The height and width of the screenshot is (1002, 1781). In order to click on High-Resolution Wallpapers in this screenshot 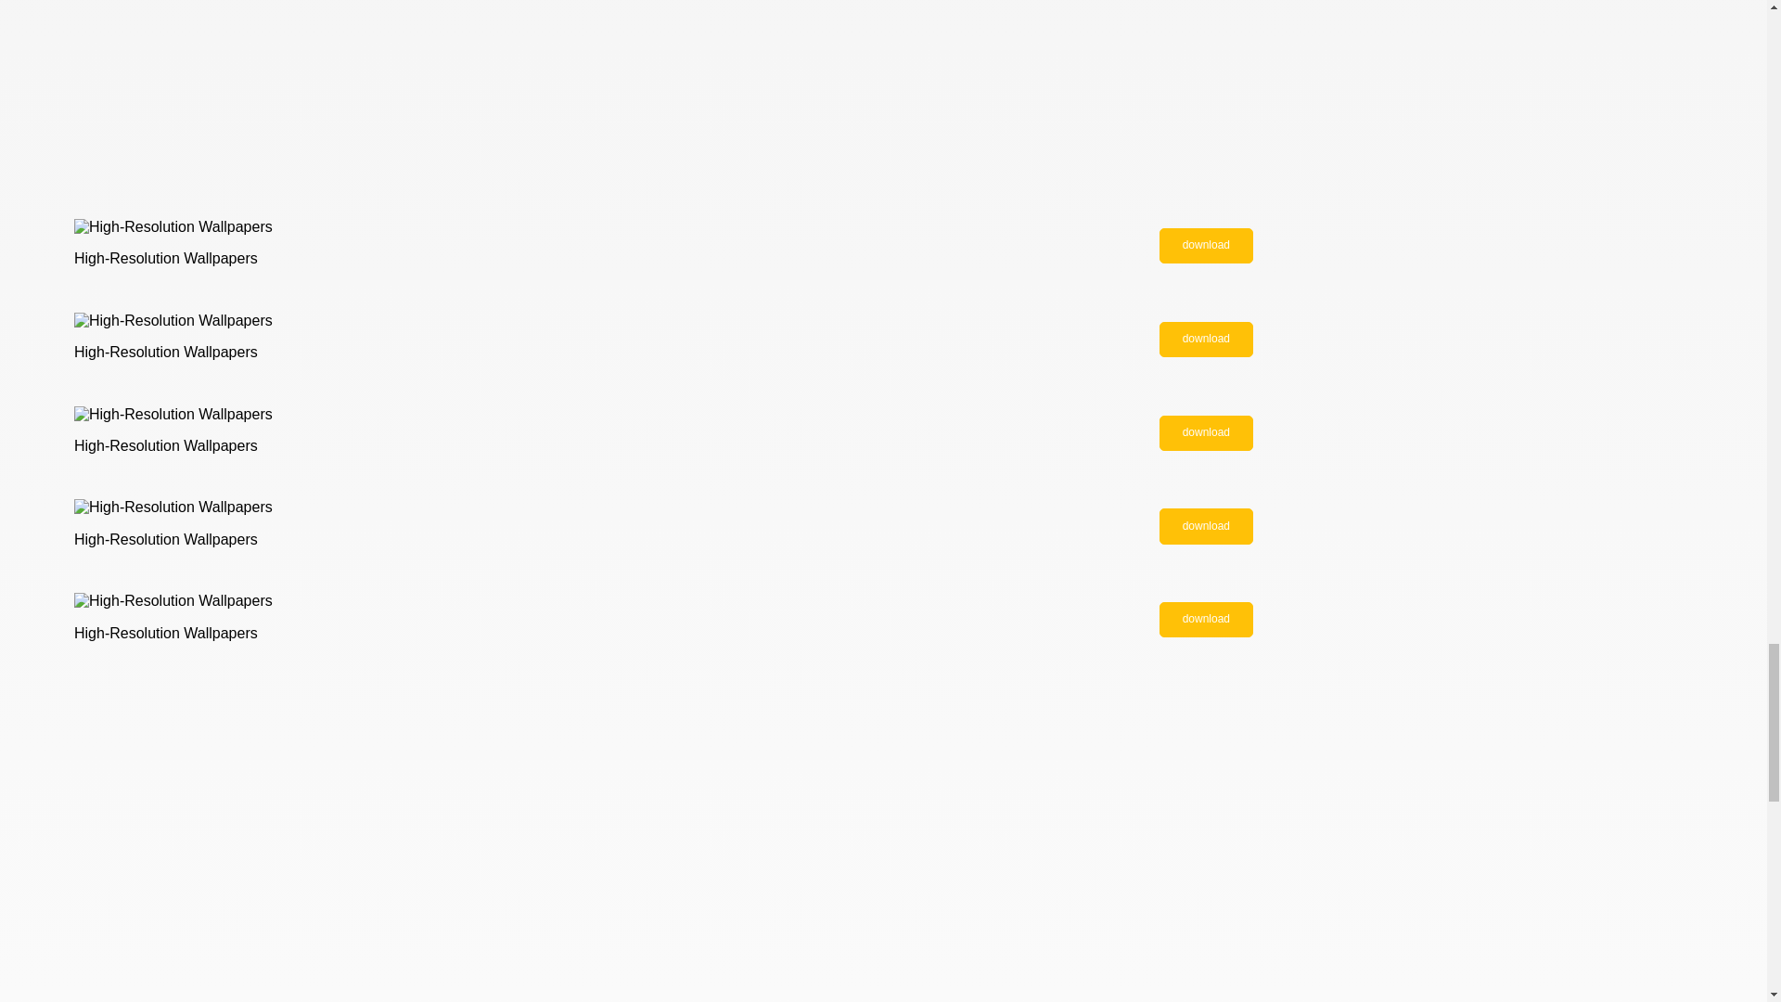, I will do `click(1206, 525)`.